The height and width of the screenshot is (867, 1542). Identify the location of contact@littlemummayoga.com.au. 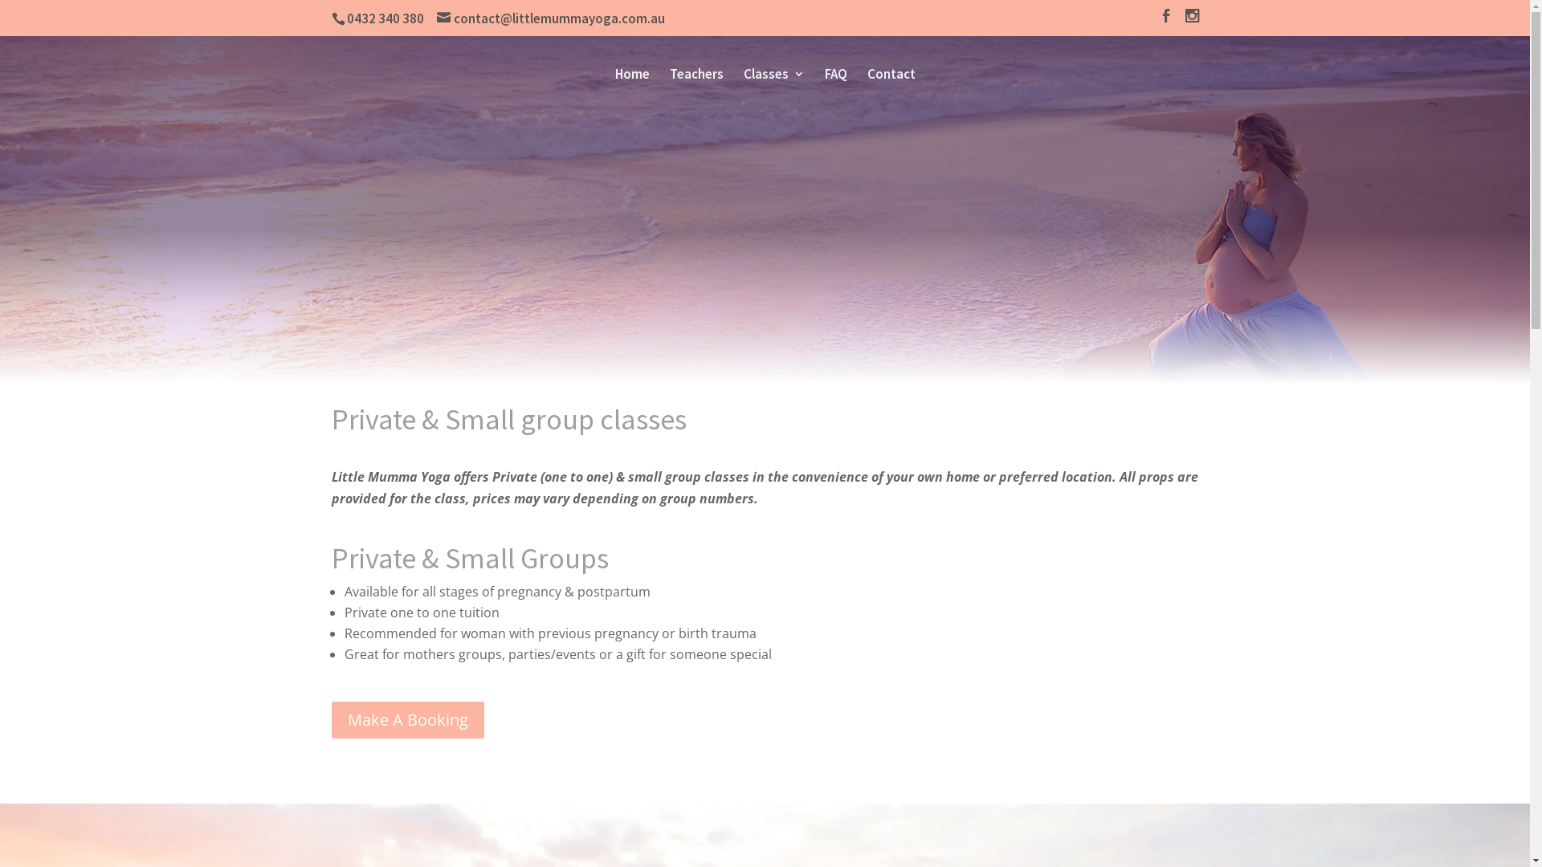
(551, 18).